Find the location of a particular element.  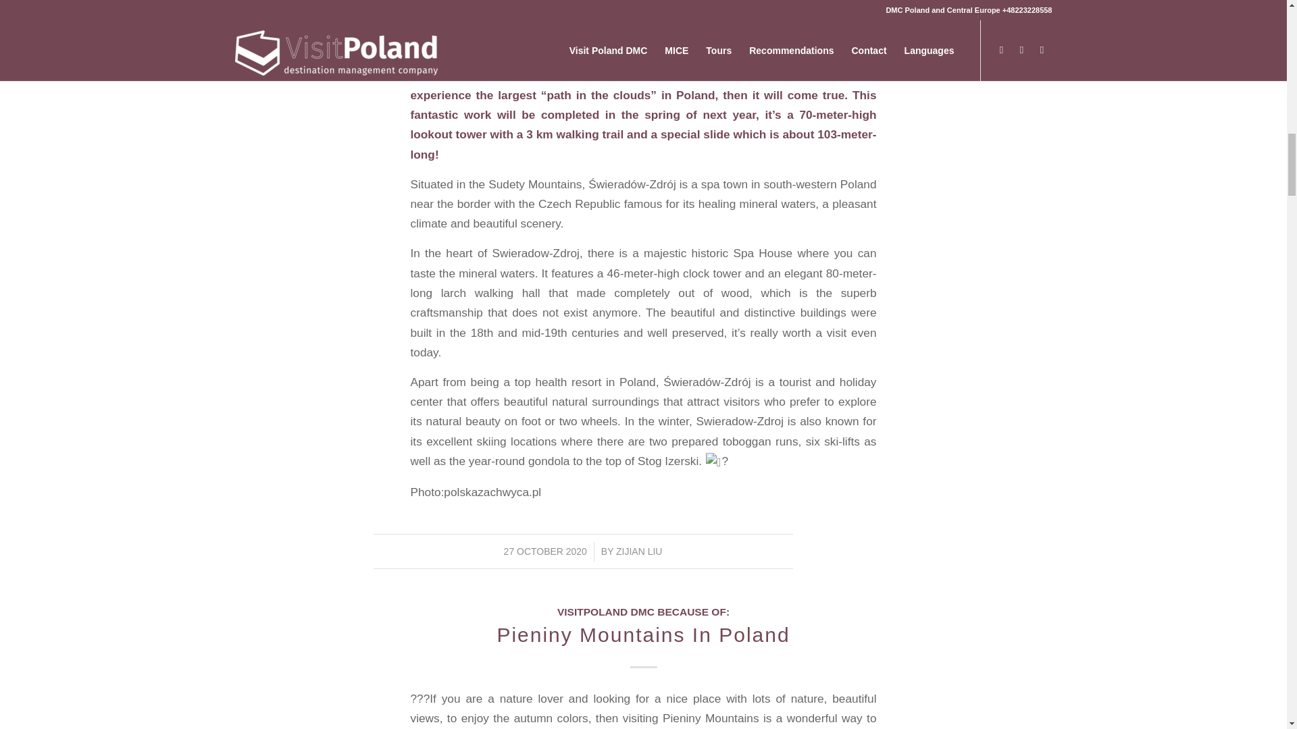

Permanent Link: Pieniny Mountains In Poland is located at coordinates (643, 634).